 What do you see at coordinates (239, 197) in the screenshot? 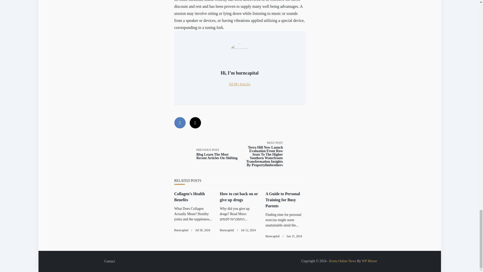
I see `How to cut back on or give up drugs` at bounding box center [239, 197].